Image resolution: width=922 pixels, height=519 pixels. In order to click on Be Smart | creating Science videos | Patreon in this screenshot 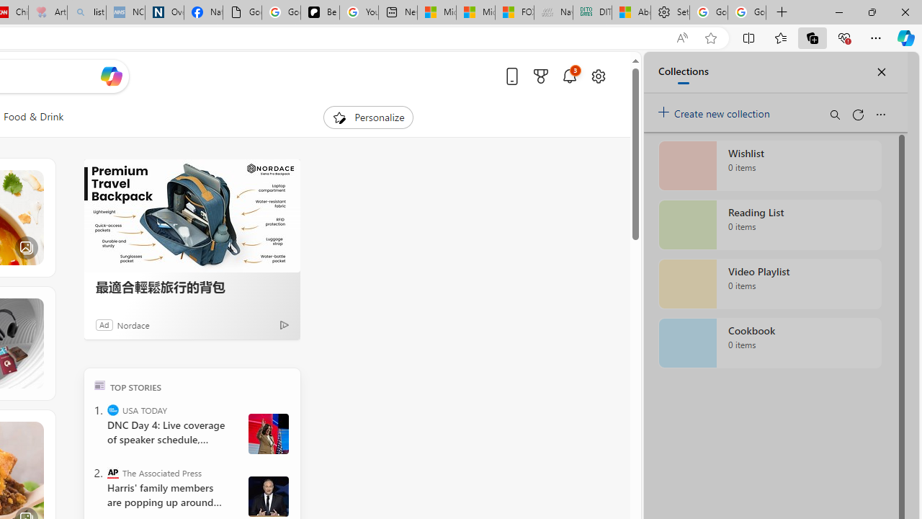, I will do `click(320, 13)`.